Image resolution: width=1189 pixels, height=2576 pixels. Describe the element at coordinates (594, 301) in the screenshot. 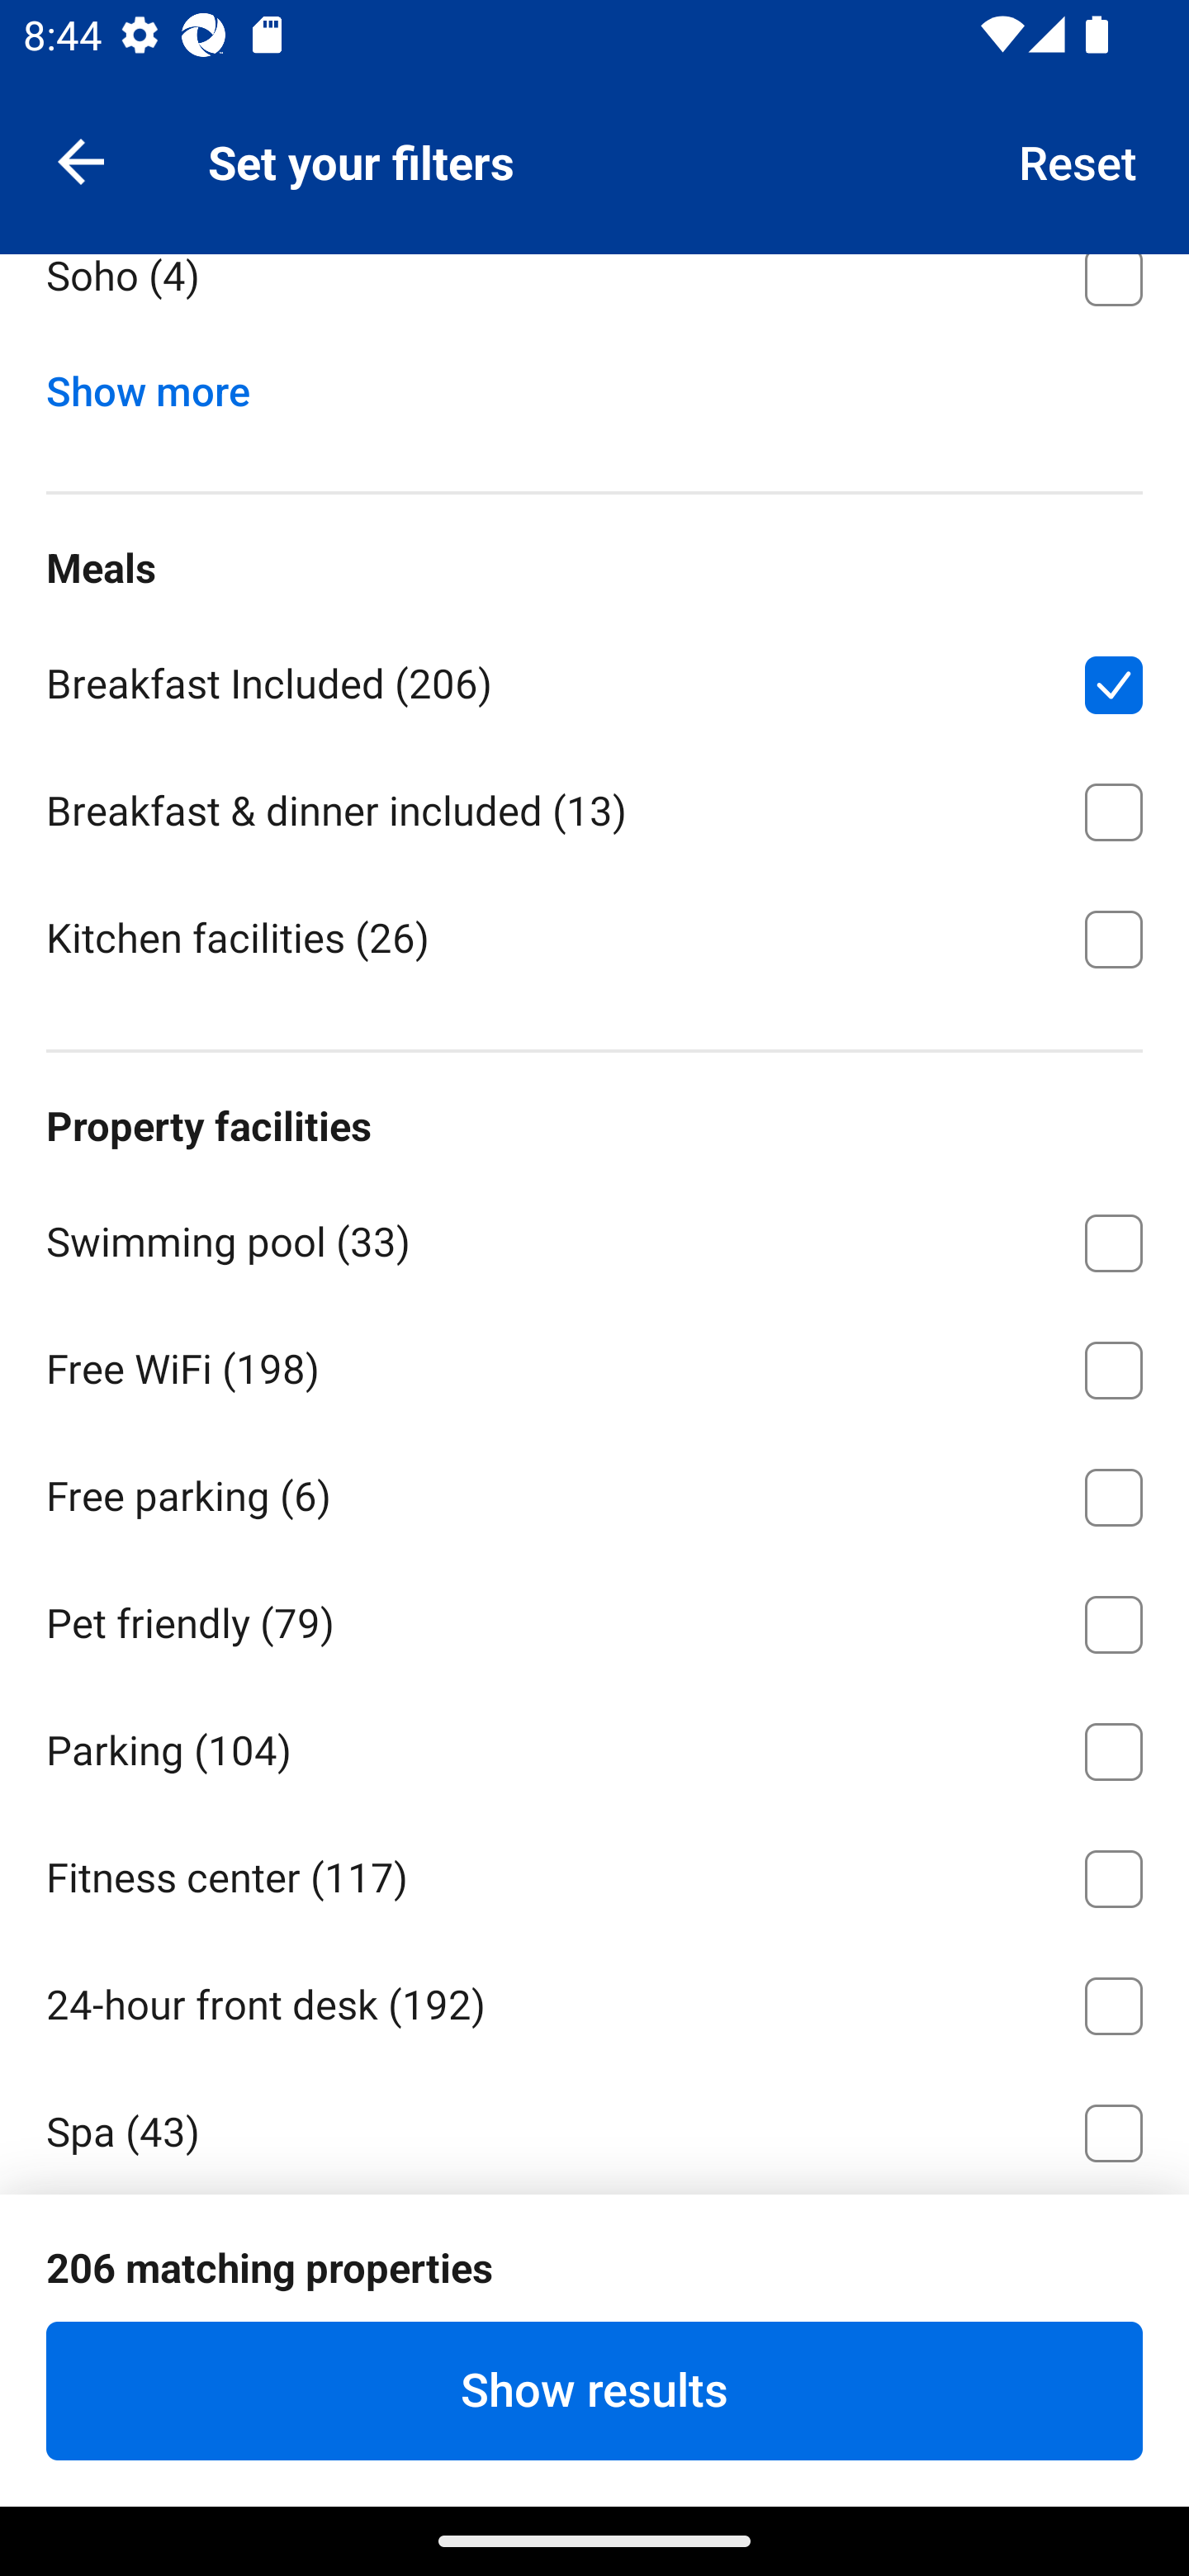

I see `Soho ⁦(4)` at that location.